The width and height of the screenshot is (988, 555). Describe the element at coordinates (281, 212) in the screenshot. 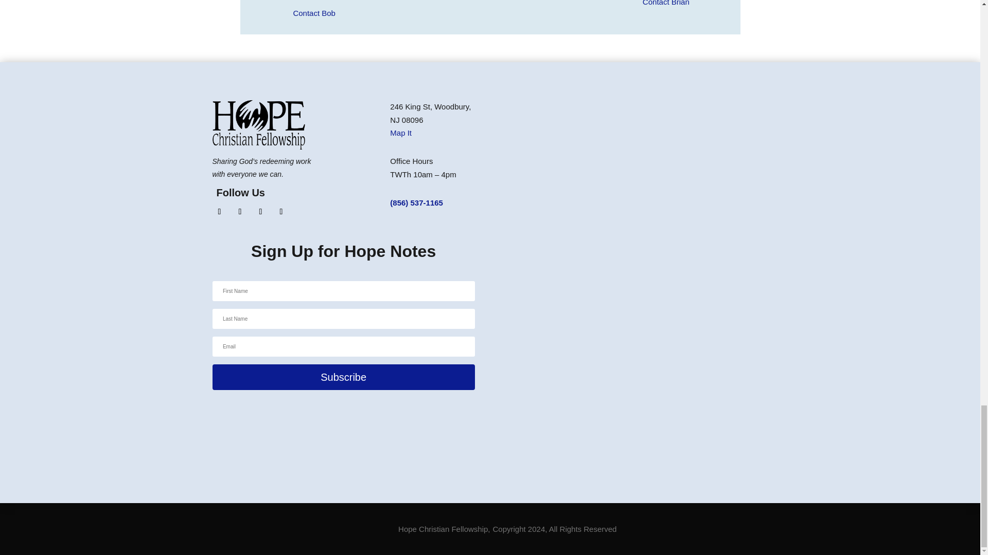

I see `Follow on Google` at that location.